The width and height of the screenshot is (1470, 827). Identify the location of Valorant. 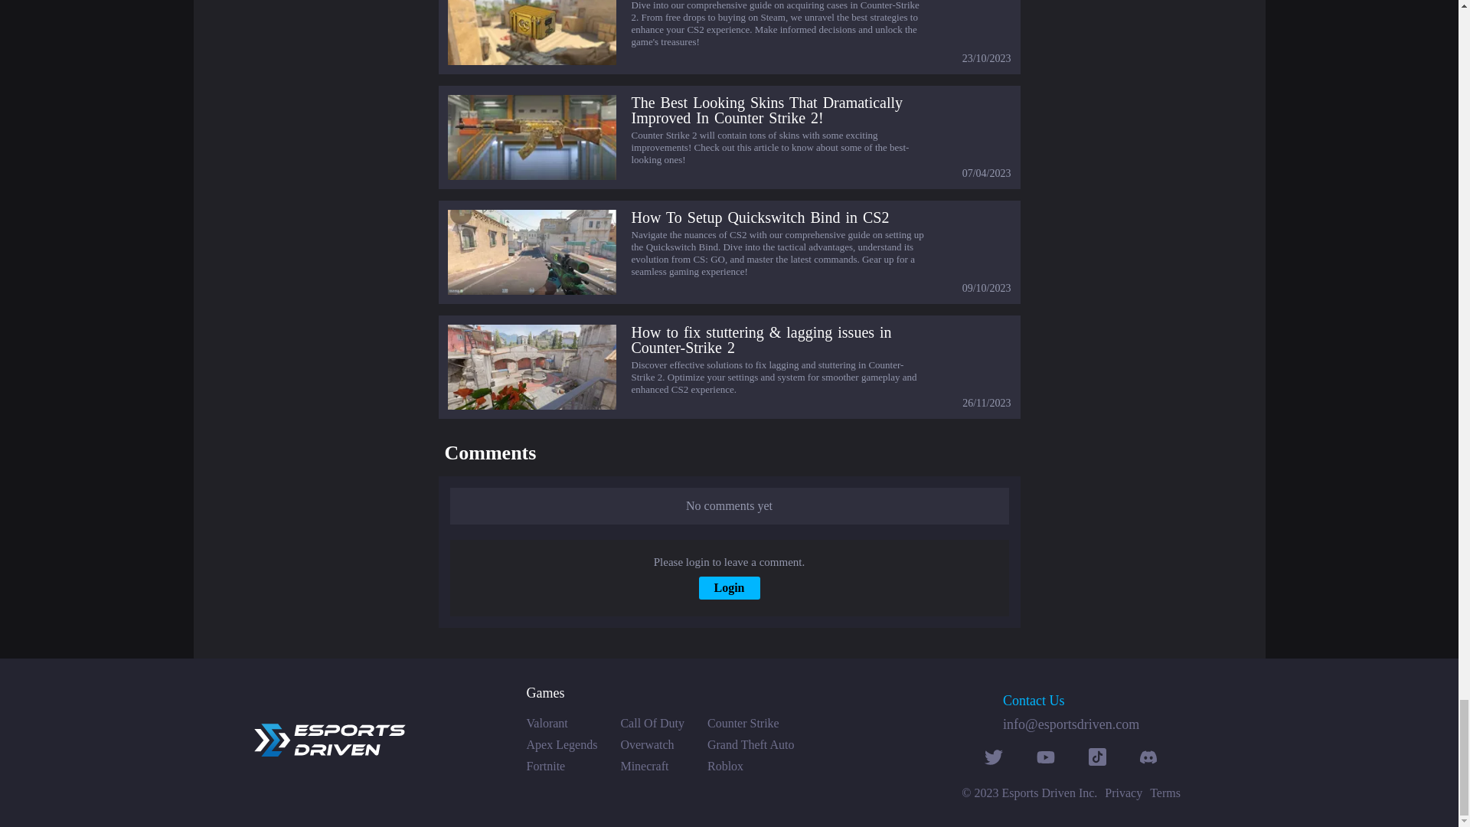
(562, 723).